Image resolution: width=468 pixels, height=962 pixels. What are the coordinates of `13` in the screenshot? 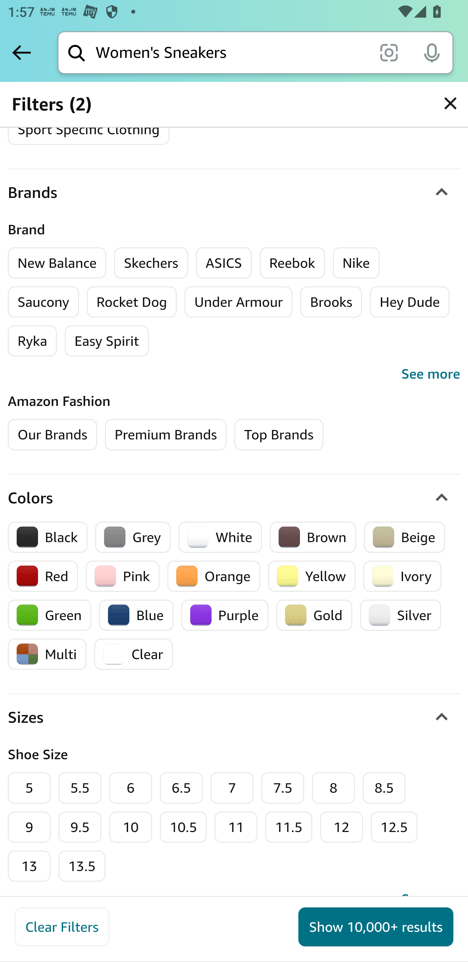 It's located at (29, 866).